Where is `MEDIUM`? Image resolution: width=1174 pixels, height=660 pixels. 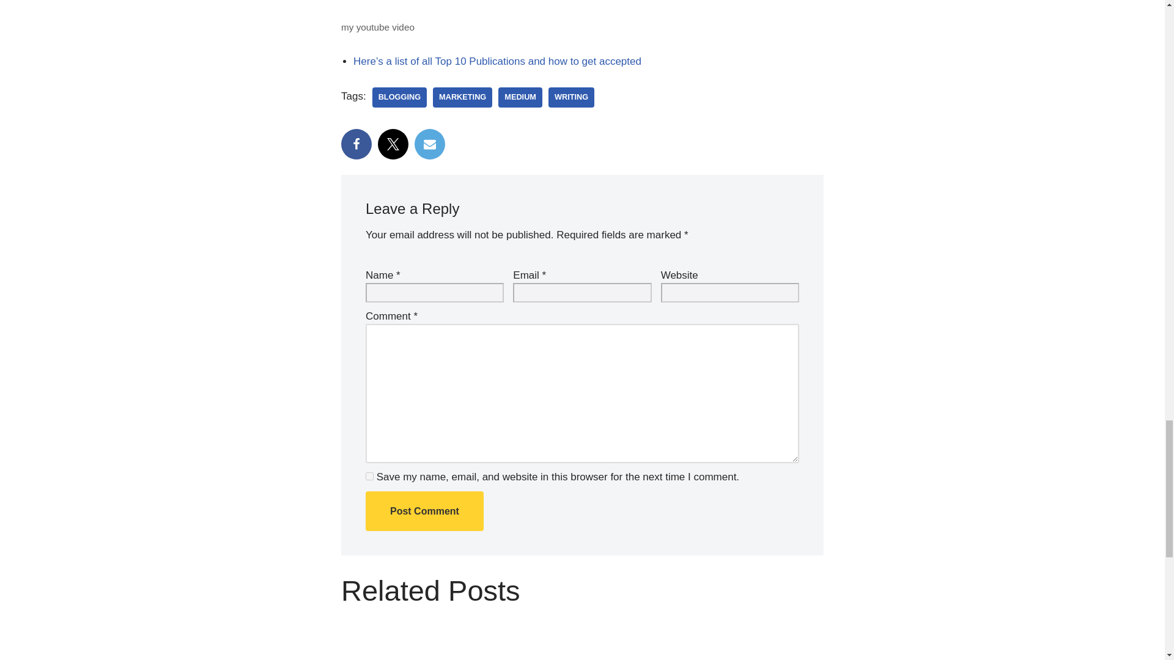 MEDIUM is located at coordinates (520, 97).